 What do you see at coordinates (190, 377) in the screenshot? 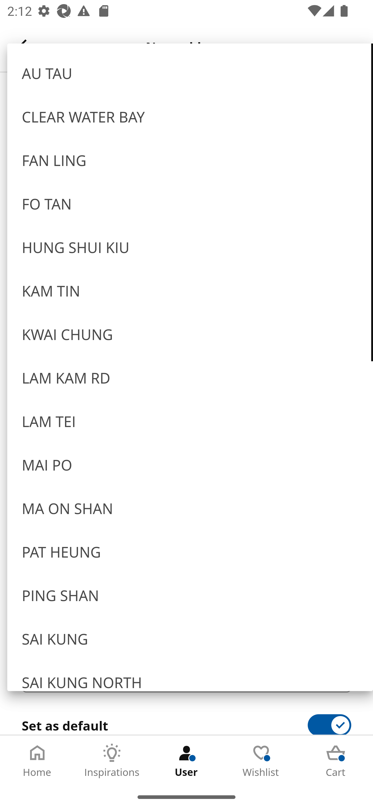
I see `LAM KAM RD` at bounding box center [190, 377].